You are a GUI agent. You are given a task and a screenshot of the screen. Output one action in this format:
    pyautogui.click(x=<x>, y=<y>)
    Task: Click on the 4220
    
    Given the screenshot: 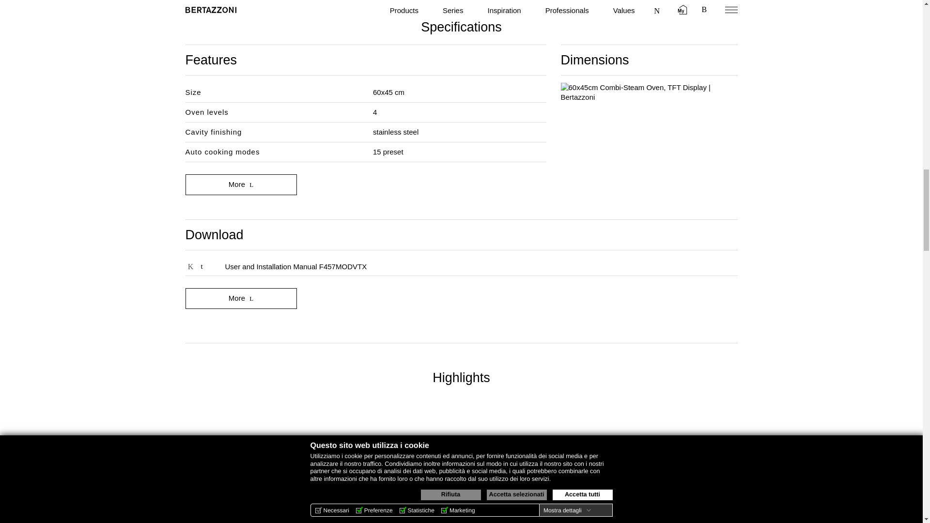 What is the action you would take?
    pyautogui.click(x=190, y=266)
    